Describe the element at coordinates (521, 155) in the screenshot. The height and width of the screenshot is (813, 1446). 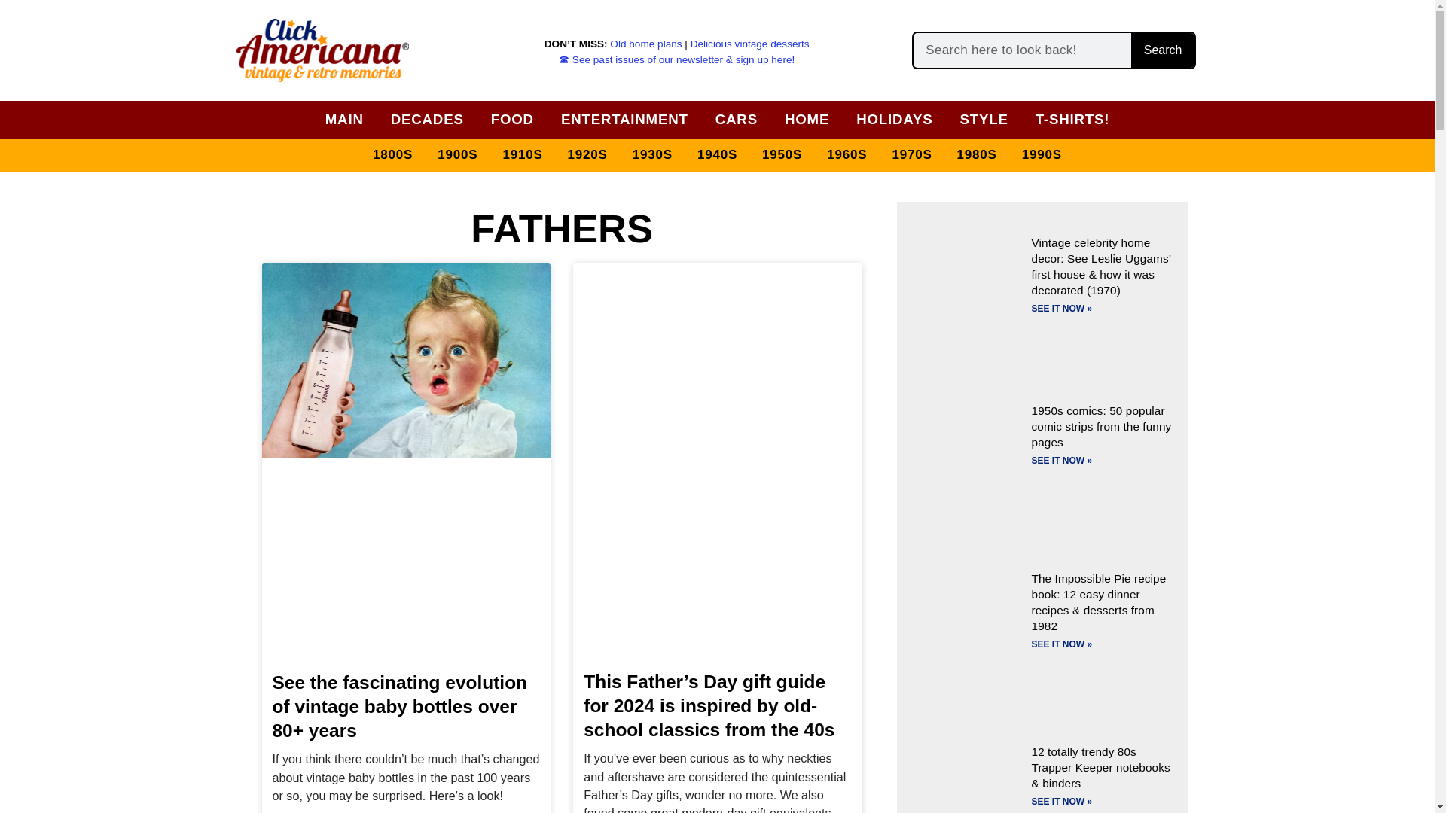
I see `1910S` at that location.